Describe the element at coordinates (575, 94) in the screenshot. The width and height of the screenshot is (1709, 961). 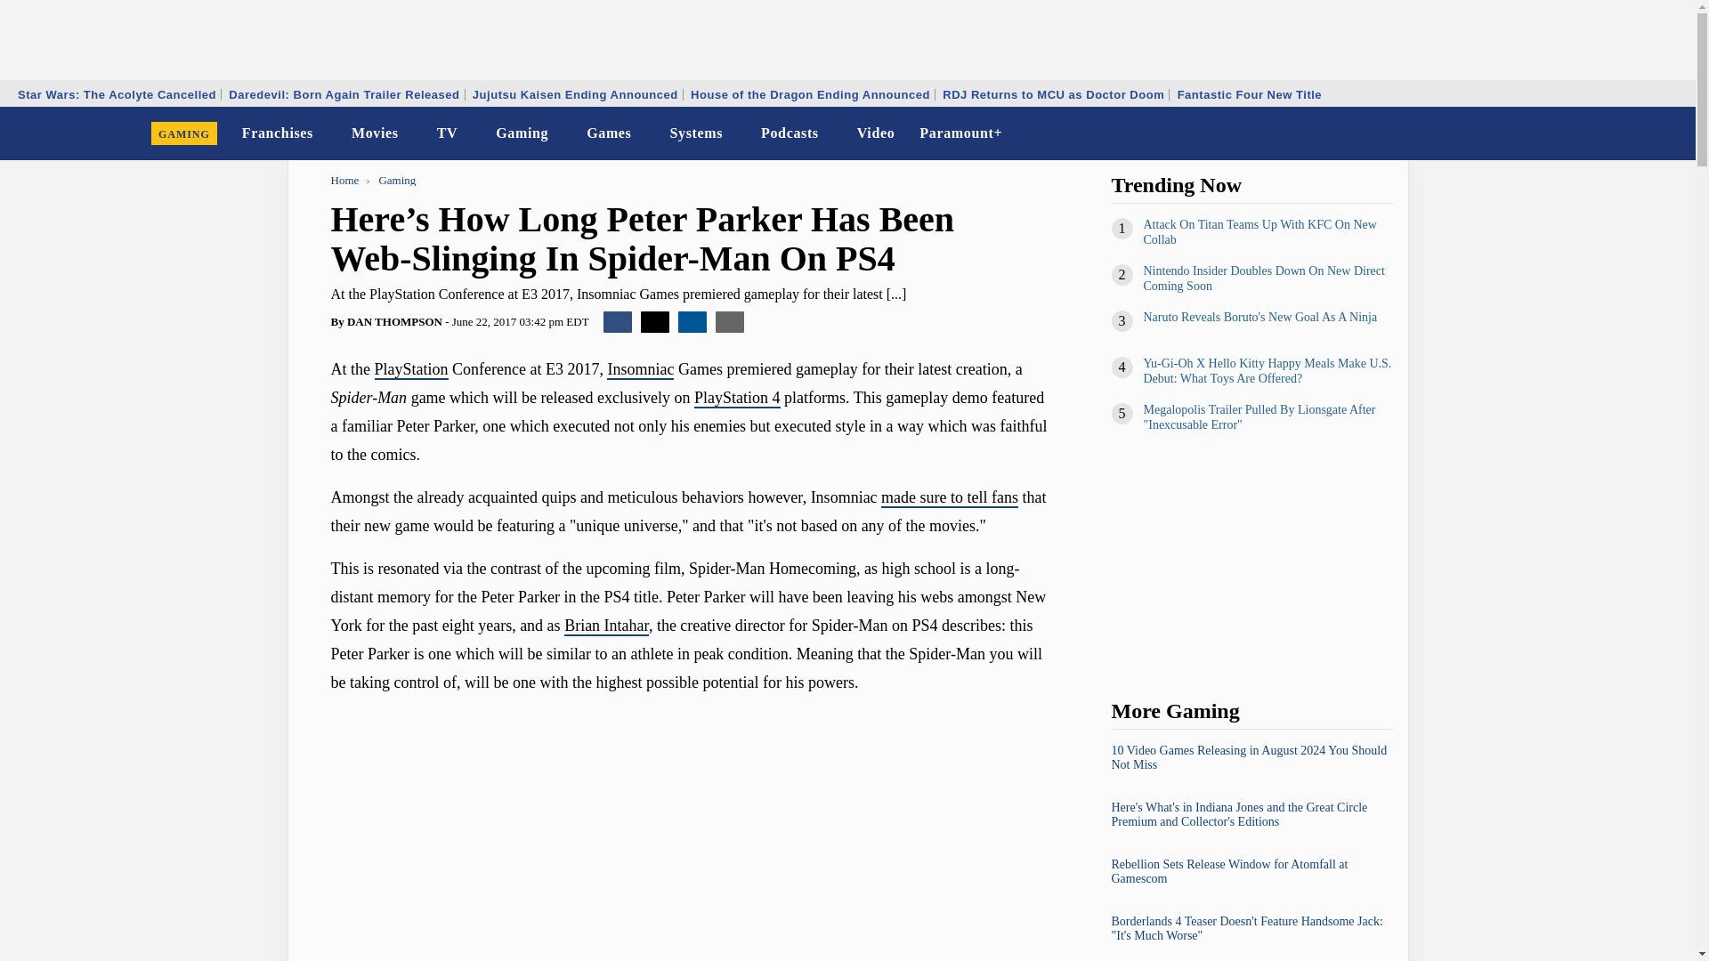
I see `Jujutsu Kaisen Ending Announced` at that location.